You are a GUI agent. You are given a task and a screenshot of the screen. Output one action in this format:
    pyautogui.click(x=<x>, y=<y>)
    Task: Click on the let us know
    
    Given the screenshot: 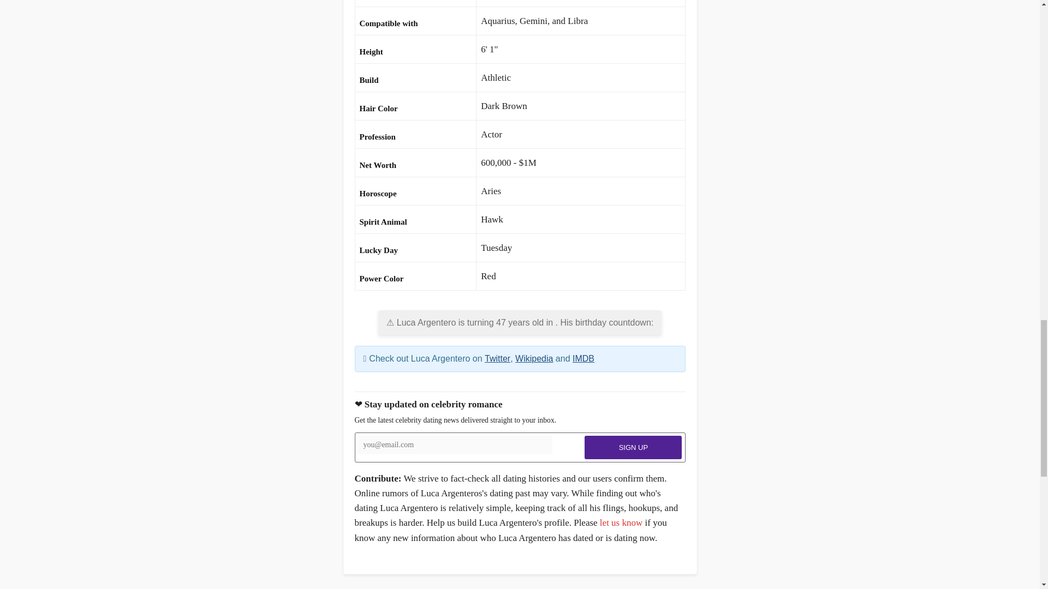 What is the action you would take?
    pyautogui.click(x=621, y=522)
    